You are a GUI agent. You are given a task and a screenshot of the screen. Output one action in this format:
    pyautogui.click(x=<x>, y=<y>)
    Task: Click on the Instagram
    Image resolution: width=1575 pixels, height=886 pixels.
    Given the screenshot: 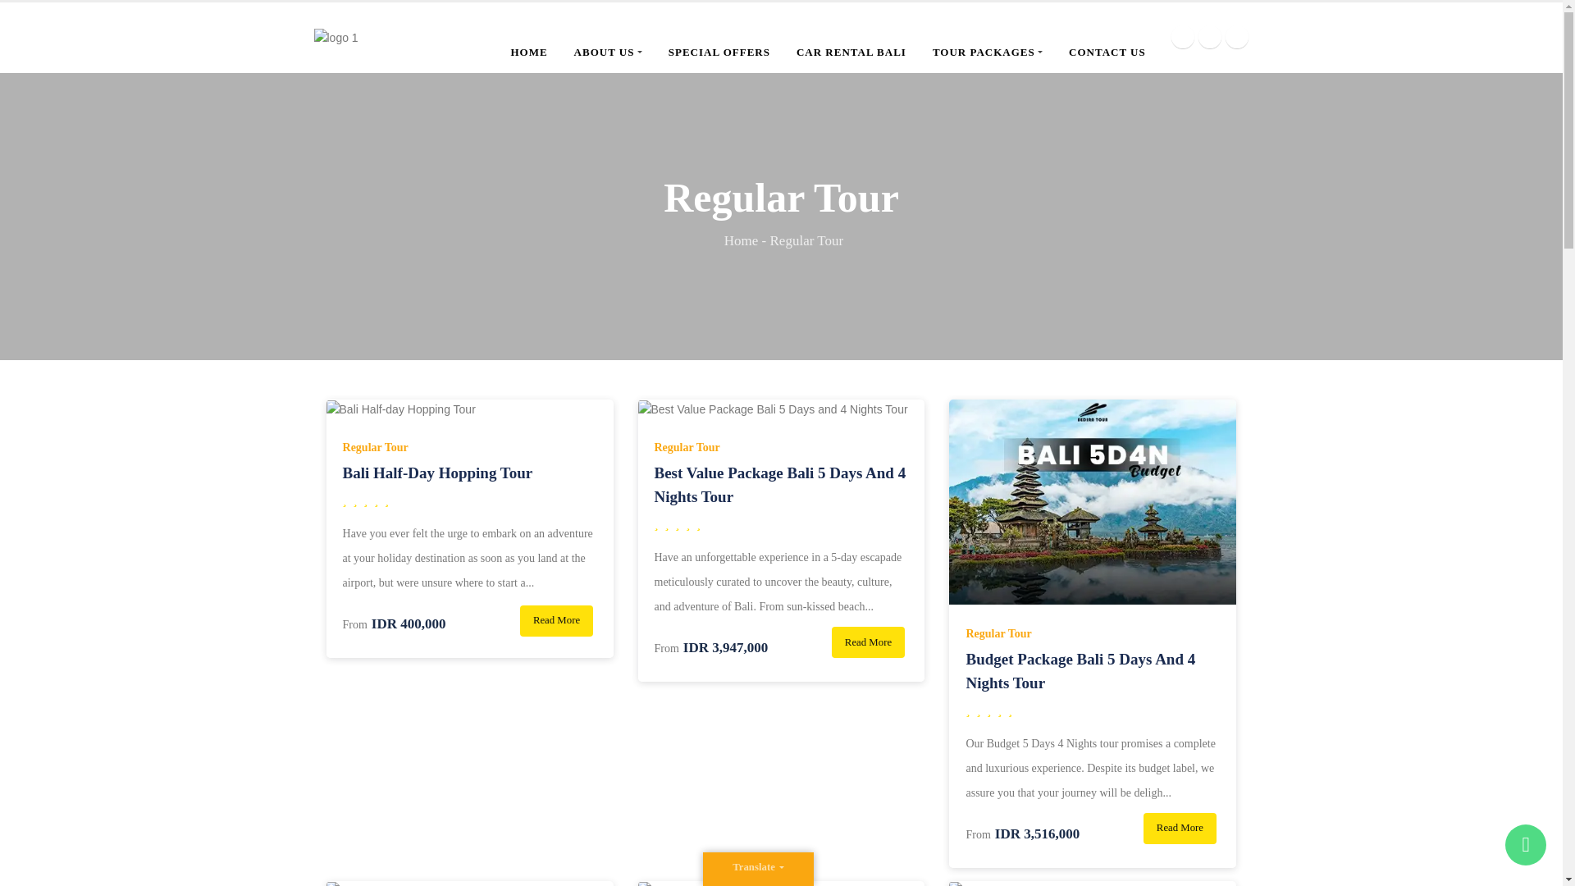 What is the action you would take?
    pyautogui.click(x=1210, y=37)
    